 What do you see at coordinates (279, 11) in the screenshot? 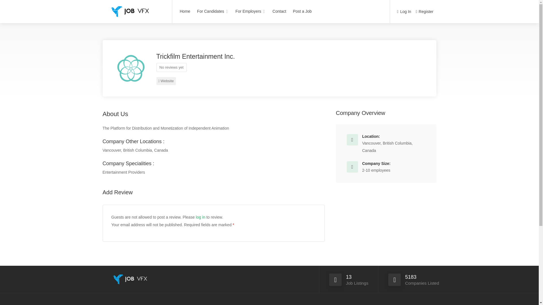
I see `Contact` at bounding box center [279, 11].